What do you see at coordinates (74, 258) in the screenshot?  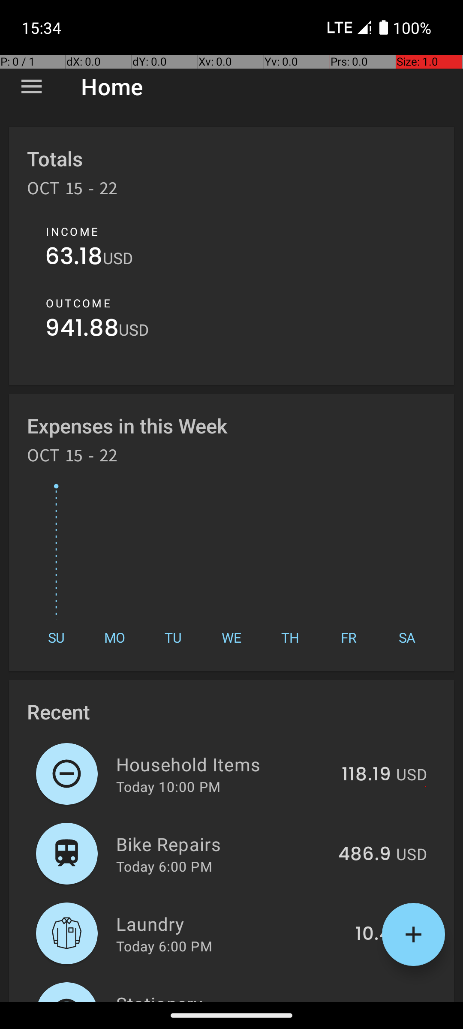 I see `63.18` at bounding box center [74, 258].